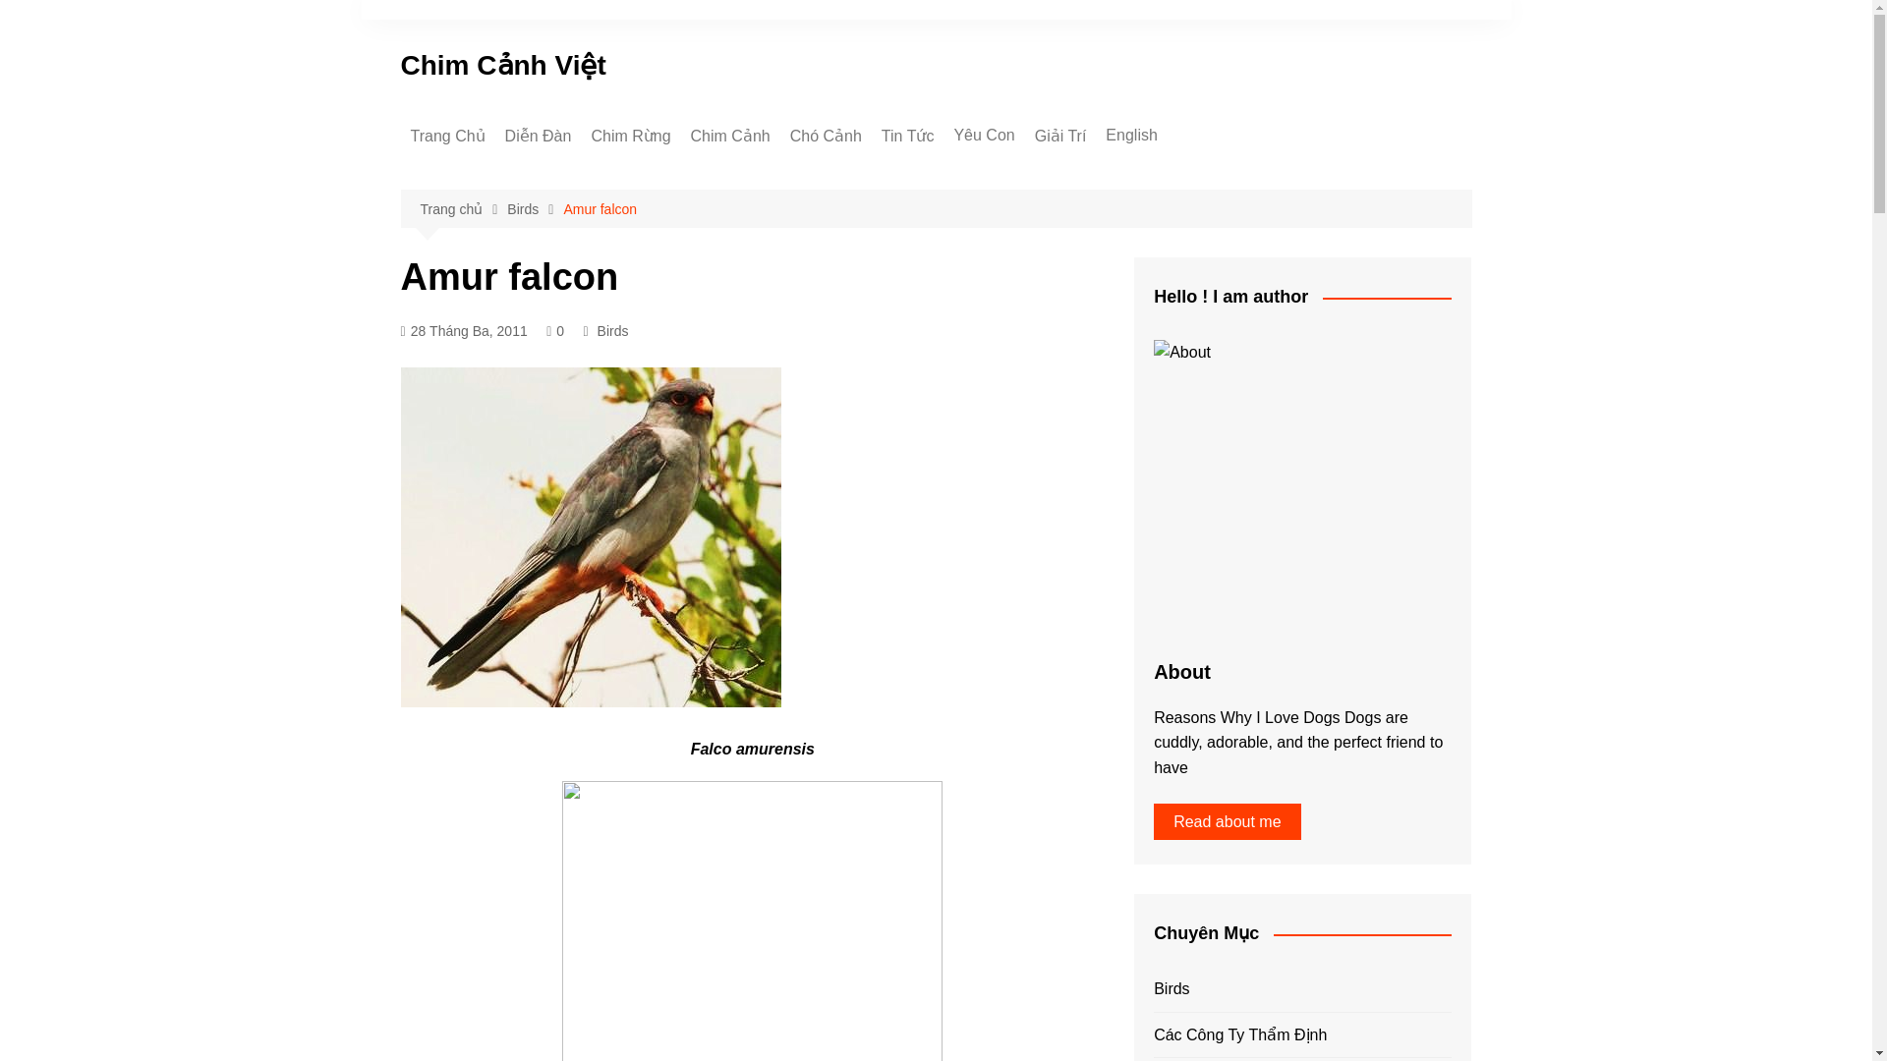 The image size is (1887, 1061). What do you see at coordinates (1130, 136) in the screenshot?
I see `English` at bounding box center [1130, 136].